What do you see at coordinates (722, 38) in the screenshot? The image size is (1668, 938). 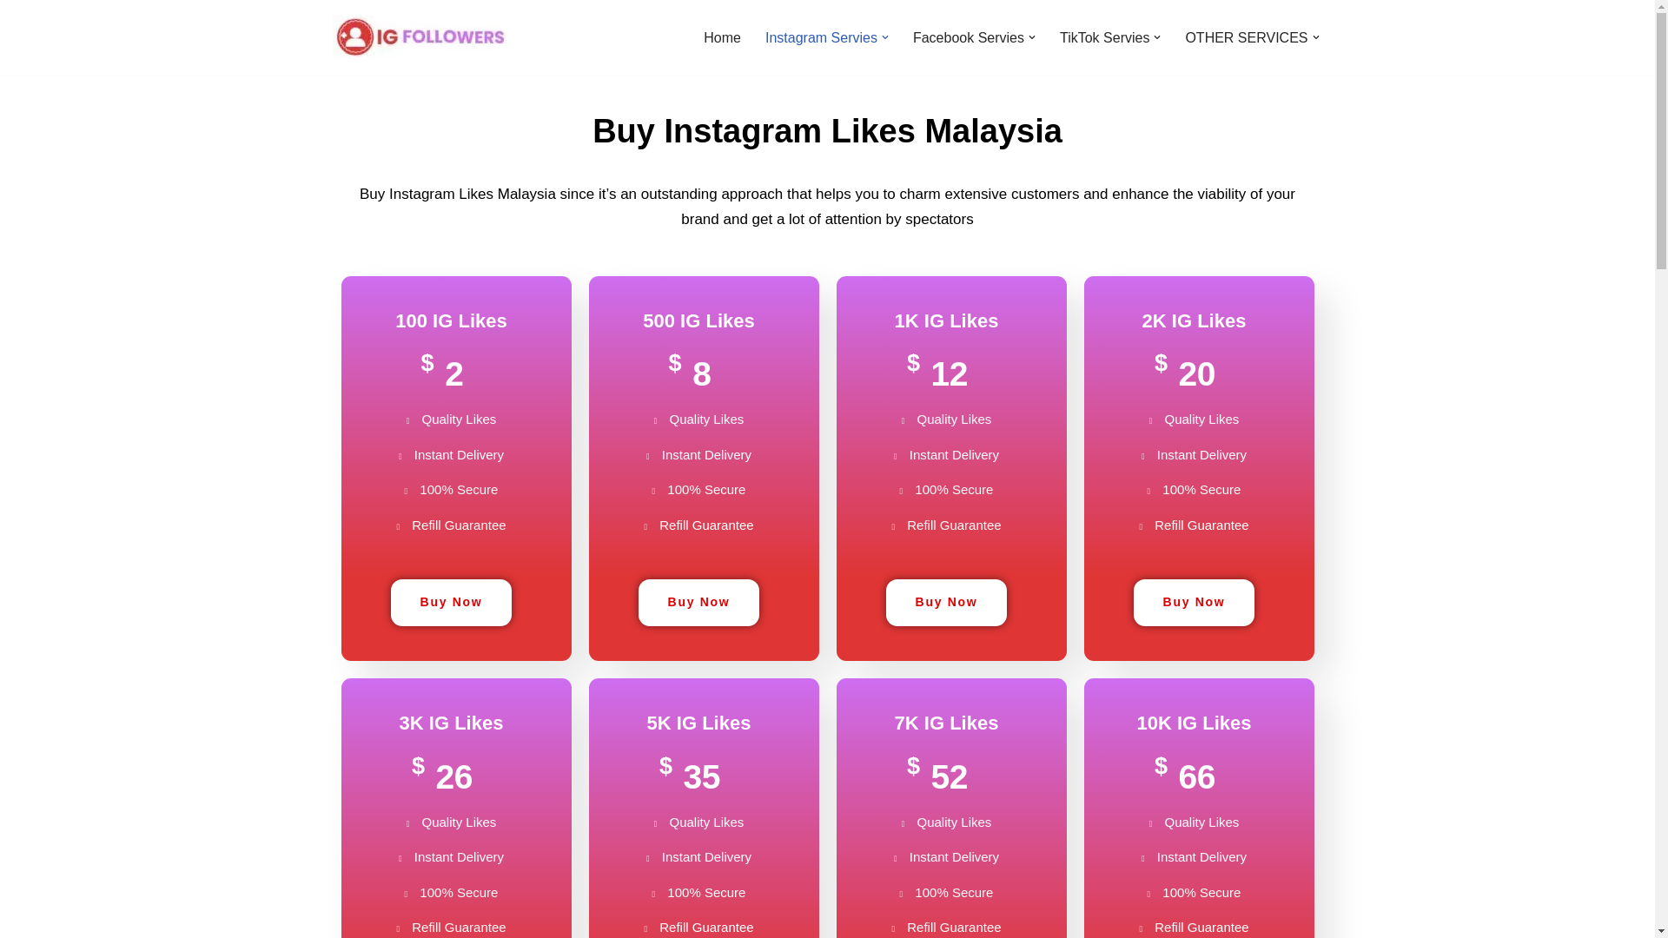 I see `Home` at bounding box center [722, 38].